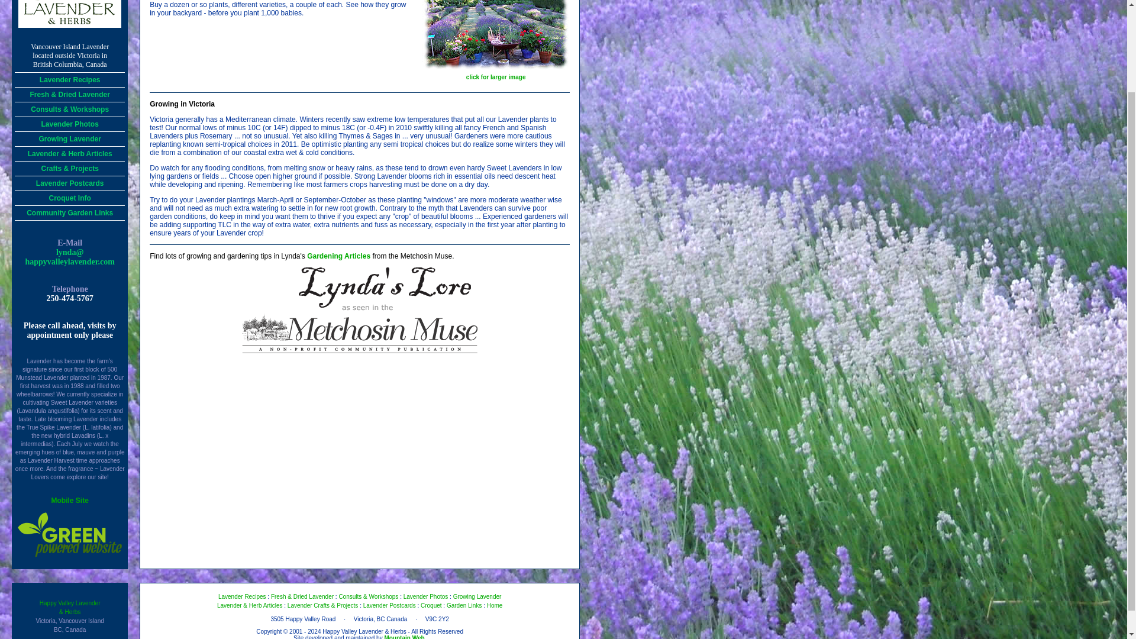 The height and width of the screenshot is (639, 1136). Describe the element at coordinates (426, 596) in the screenshot. I see `Lavender Photos` at that location.